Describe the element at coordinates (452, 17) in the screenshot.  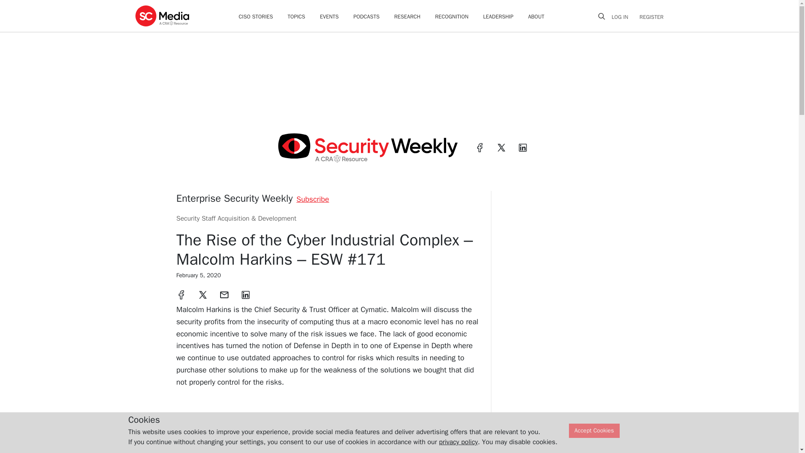
I see `RECOGNITION` at that location.